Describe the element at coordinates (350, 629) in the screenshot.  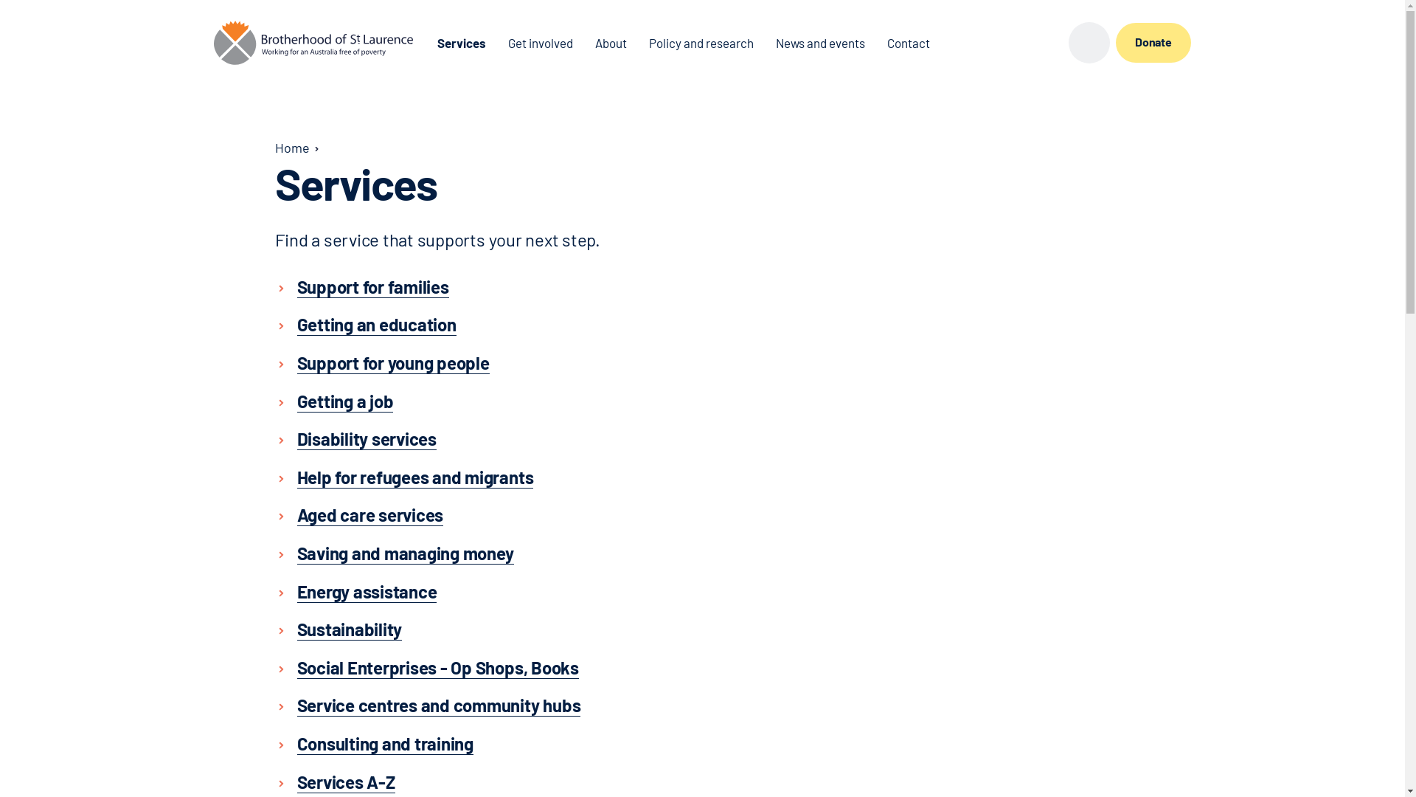
I see `Sustainability` at that location.